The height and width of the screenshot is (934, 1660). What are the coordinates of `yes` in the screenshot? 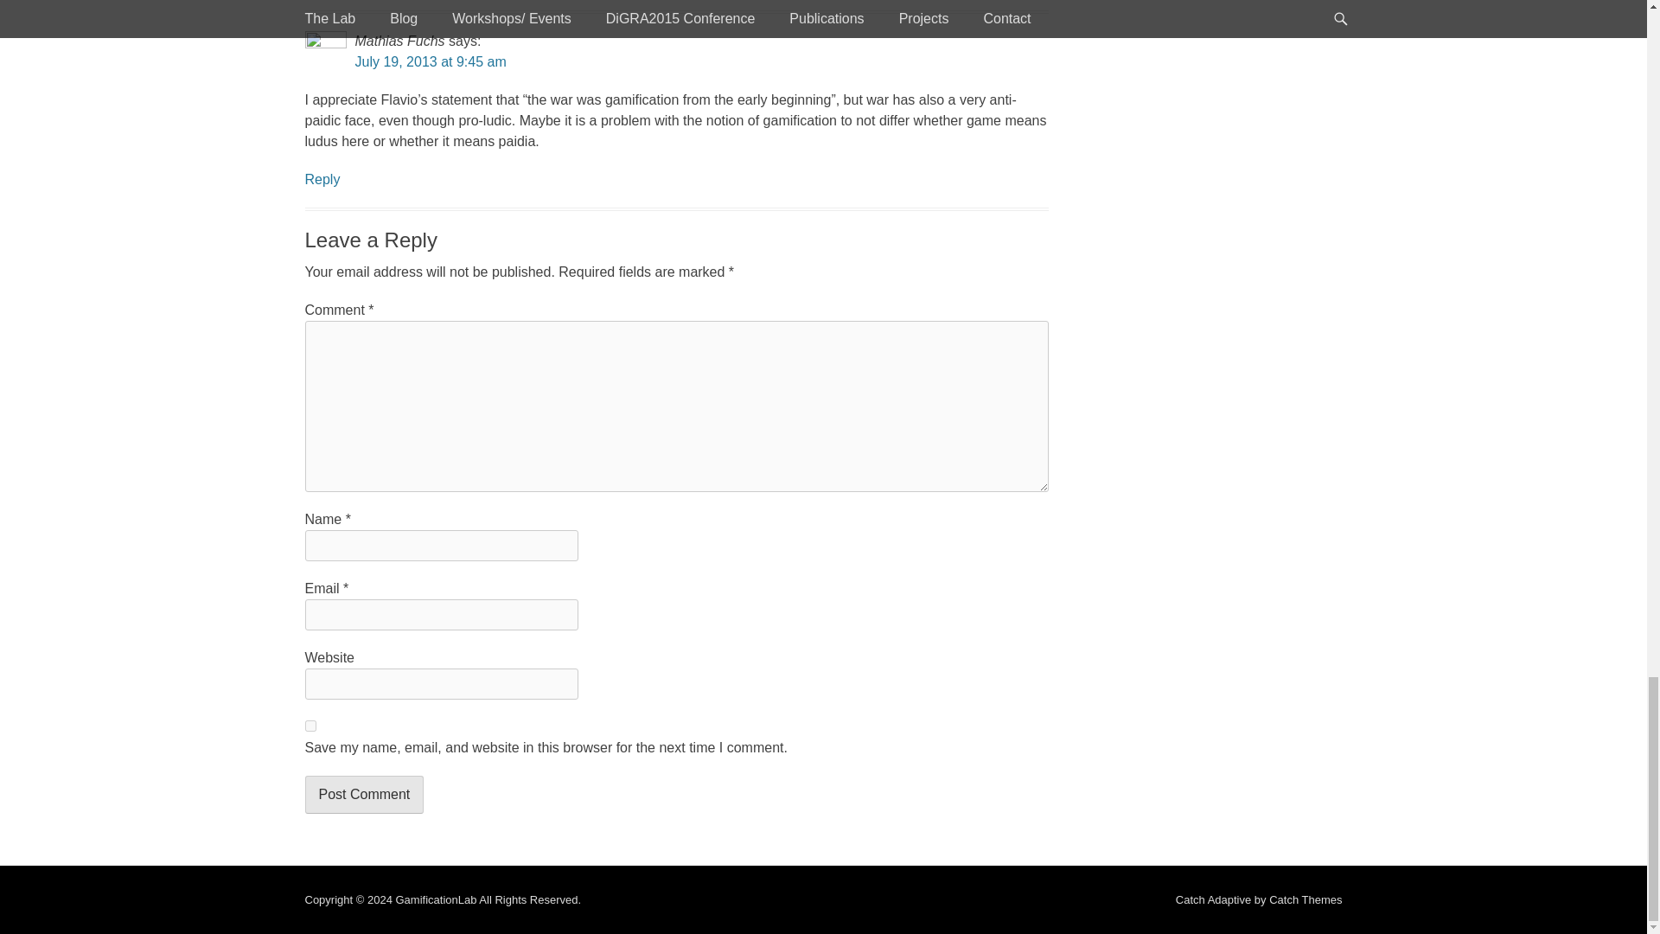 It's located at (310, 725).